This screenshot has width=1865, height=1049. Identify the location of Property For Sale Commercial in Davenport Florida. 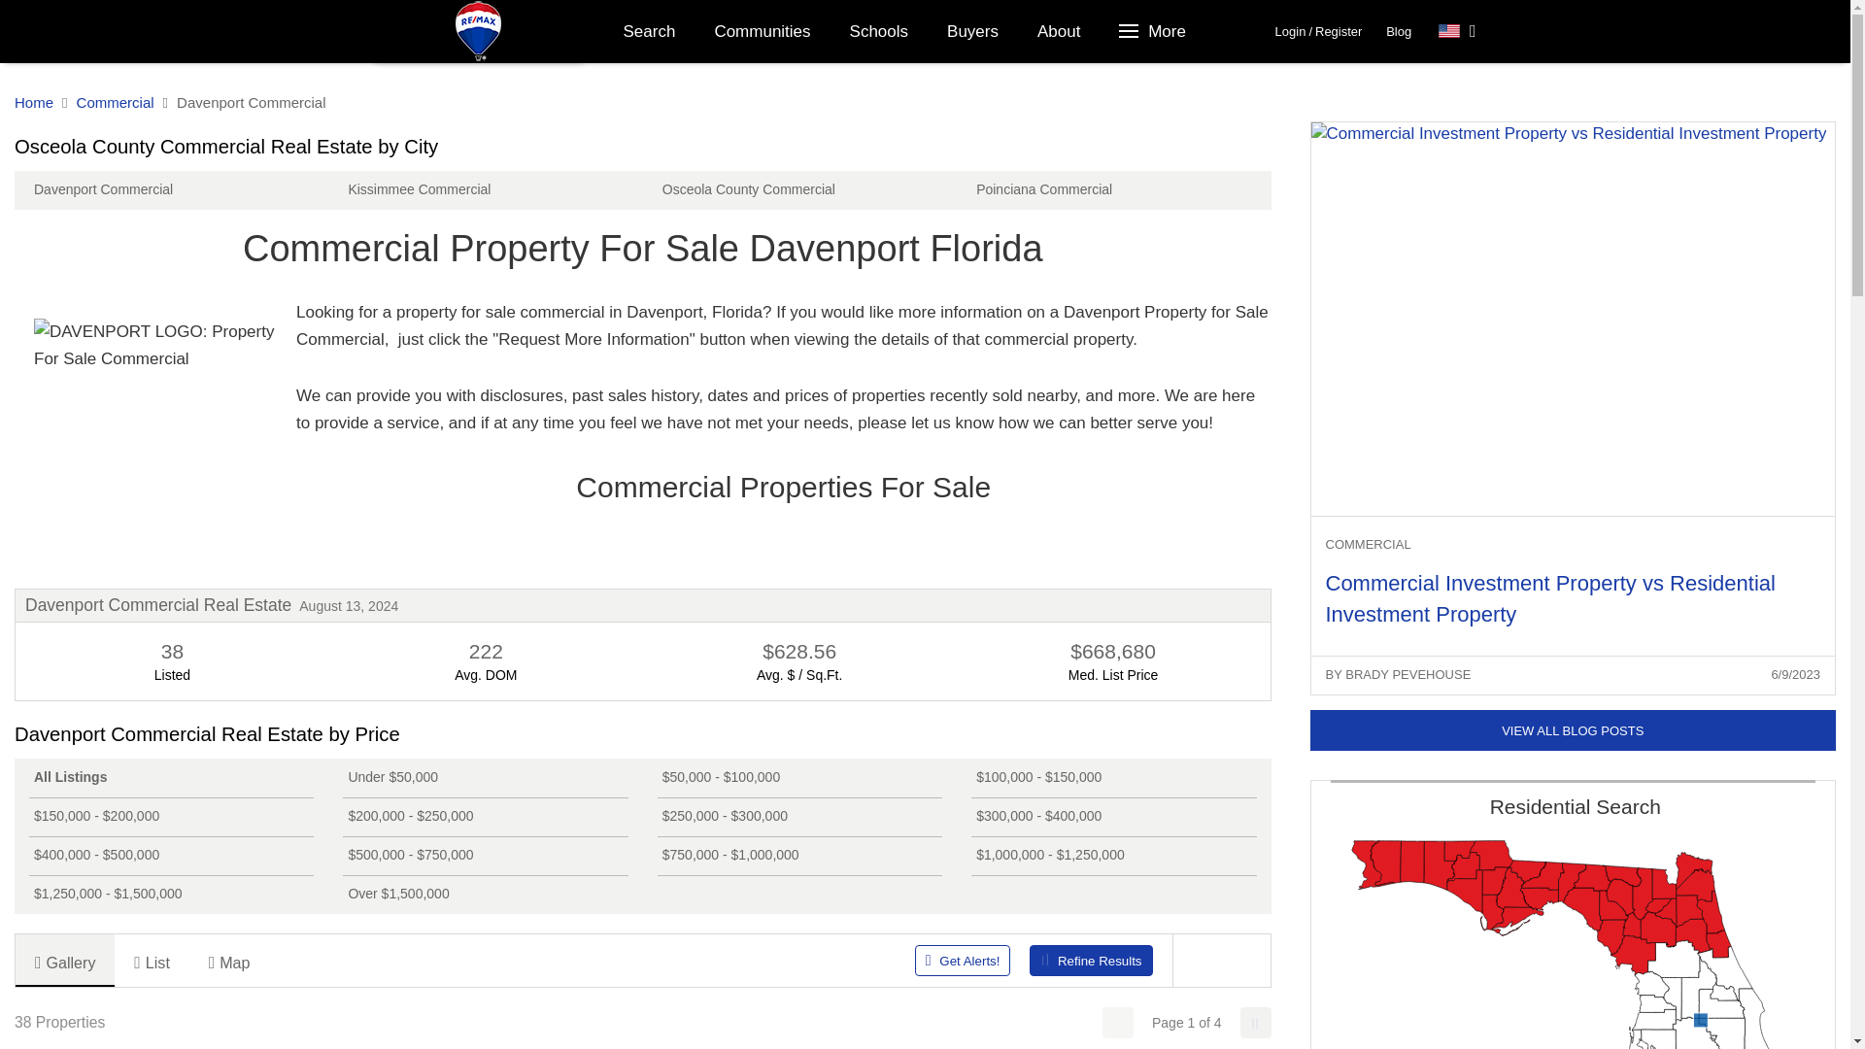
(154, 439).